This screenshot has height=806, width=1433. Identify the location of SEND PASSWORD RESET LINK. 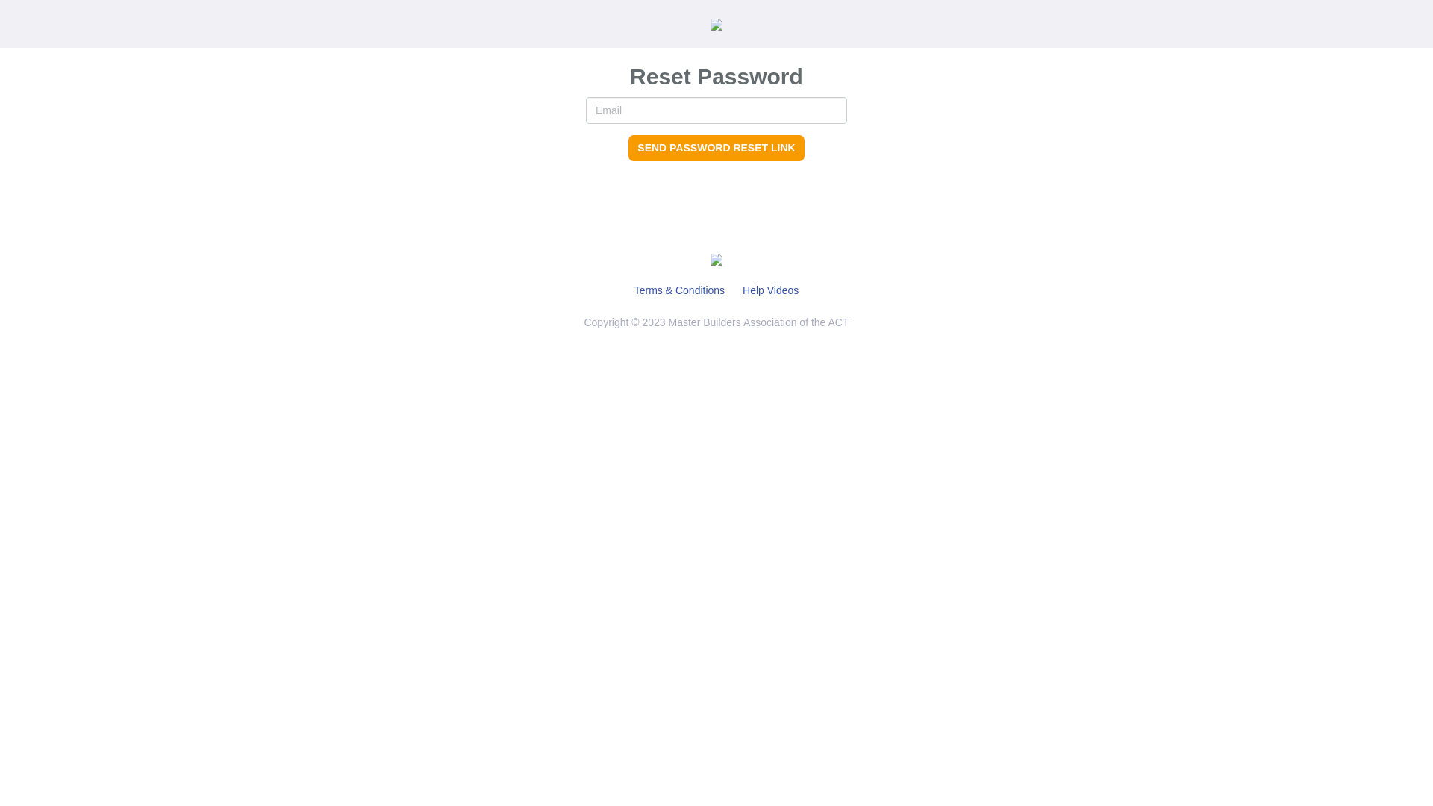
(716, 148).